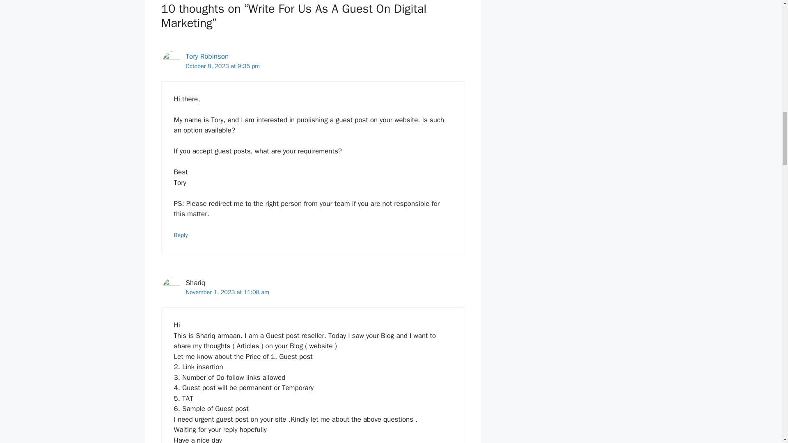  What do you see at coordinates (222, 66) in the screenshot?
I see `October 8, 2023 at 9:35 pm` at bounding box center [222, 66].